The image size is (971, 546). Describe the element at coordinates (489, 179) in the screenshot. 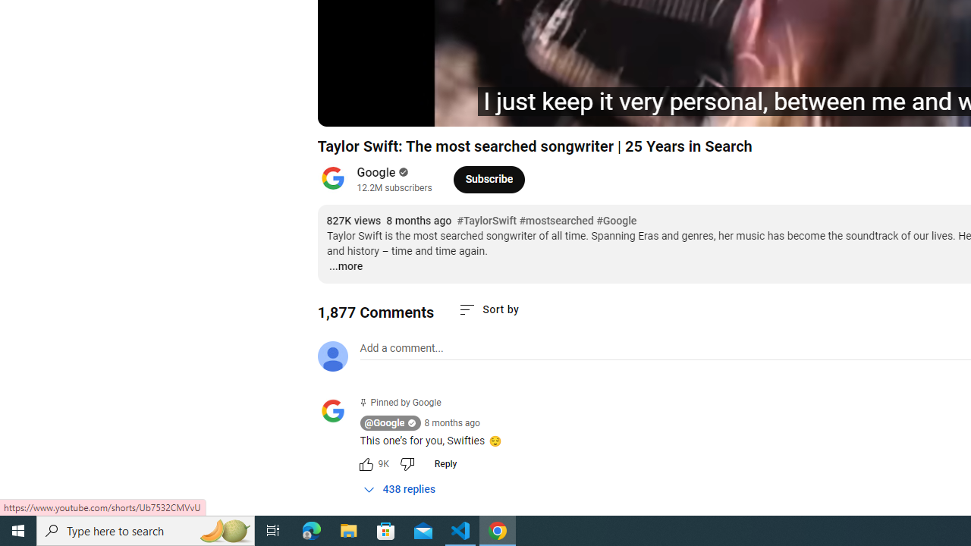

I see `Subscribe to Google.` at that location.